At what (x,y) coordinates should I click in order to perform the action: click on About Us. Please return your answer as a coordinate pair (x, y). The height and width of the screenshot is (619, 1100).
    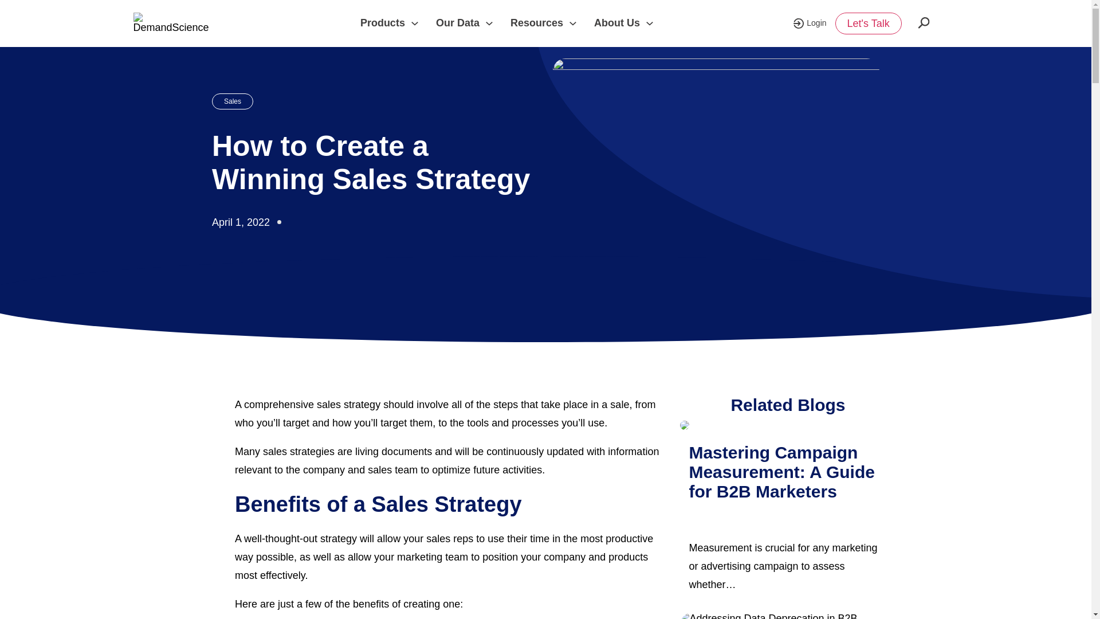
    Looking at the image, I should click on (616, 23).